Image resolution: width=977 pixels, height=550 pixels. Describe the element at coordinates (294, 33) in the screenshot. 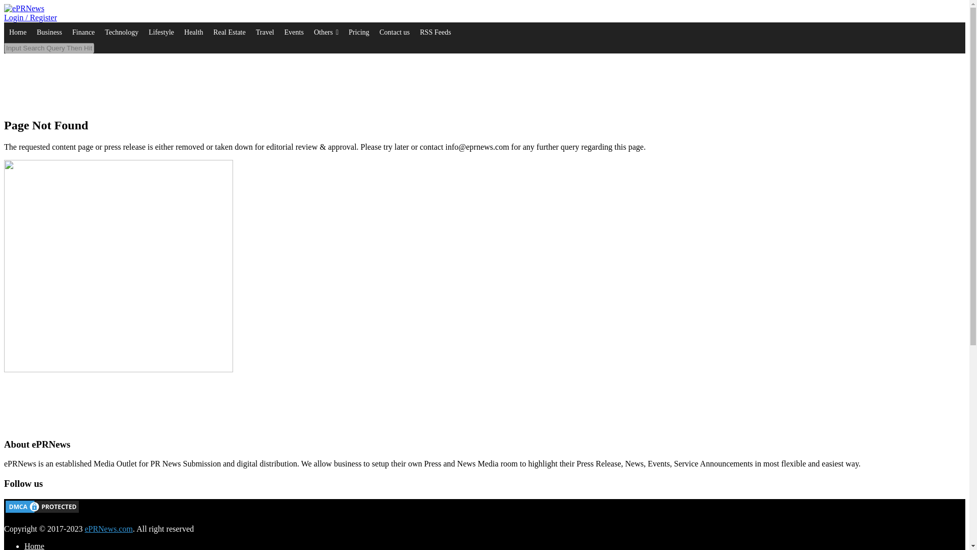

I see `Events` at that location.